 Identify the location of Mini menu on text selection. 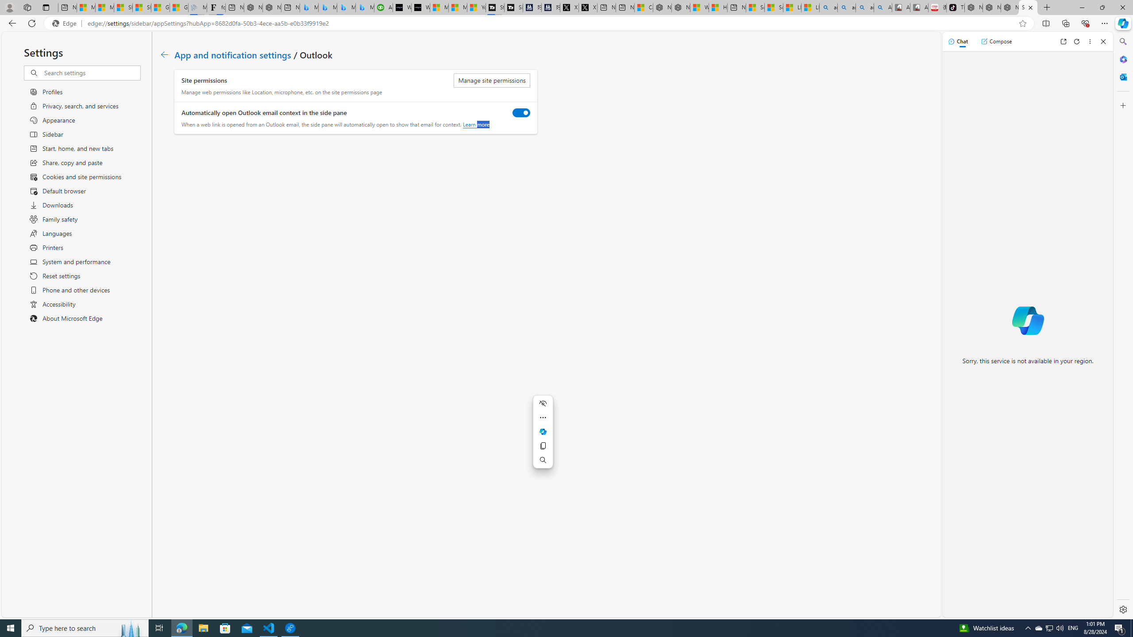
(543, 432).